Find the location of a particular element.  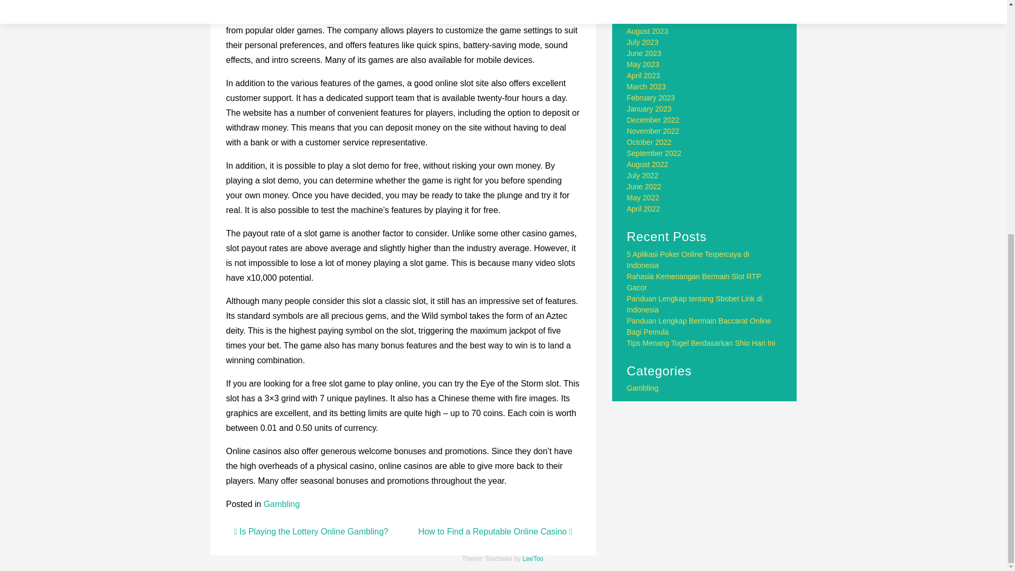

November 2023 is located at coordinates (653, 1).